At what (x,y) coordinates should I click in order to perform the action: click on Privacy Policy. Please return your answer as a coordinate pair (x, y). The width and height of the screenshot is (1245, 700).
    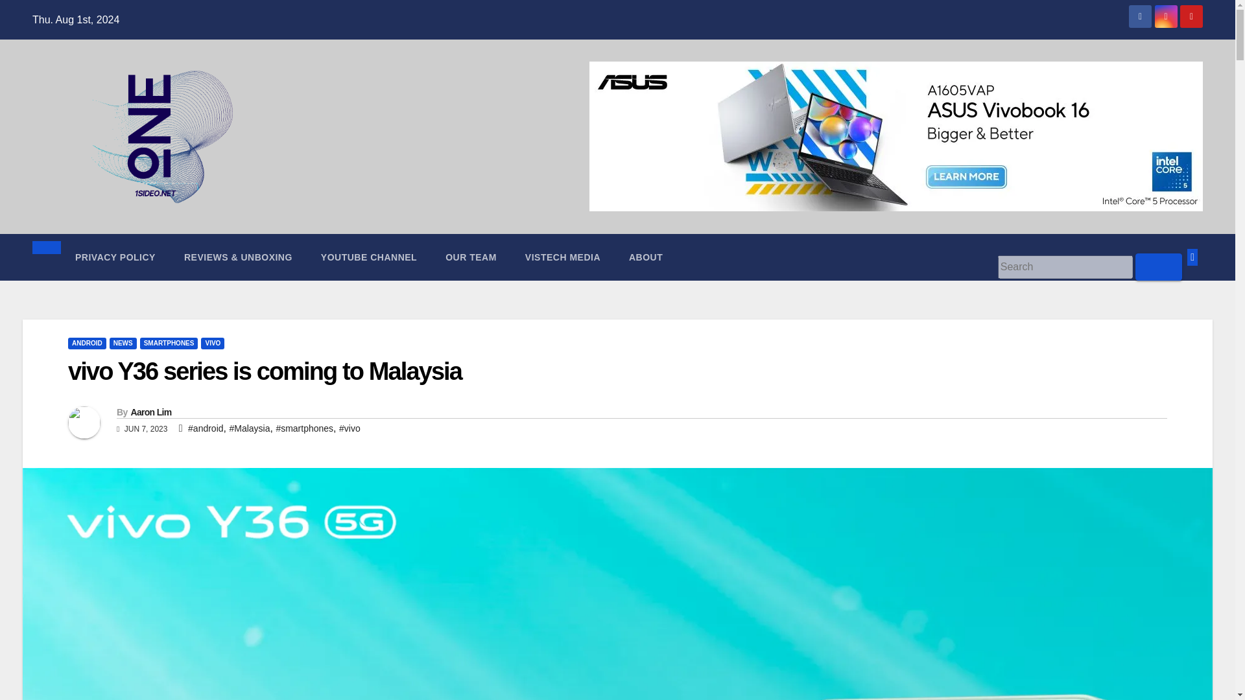
    Looking at the image, I should click on (115, 257).